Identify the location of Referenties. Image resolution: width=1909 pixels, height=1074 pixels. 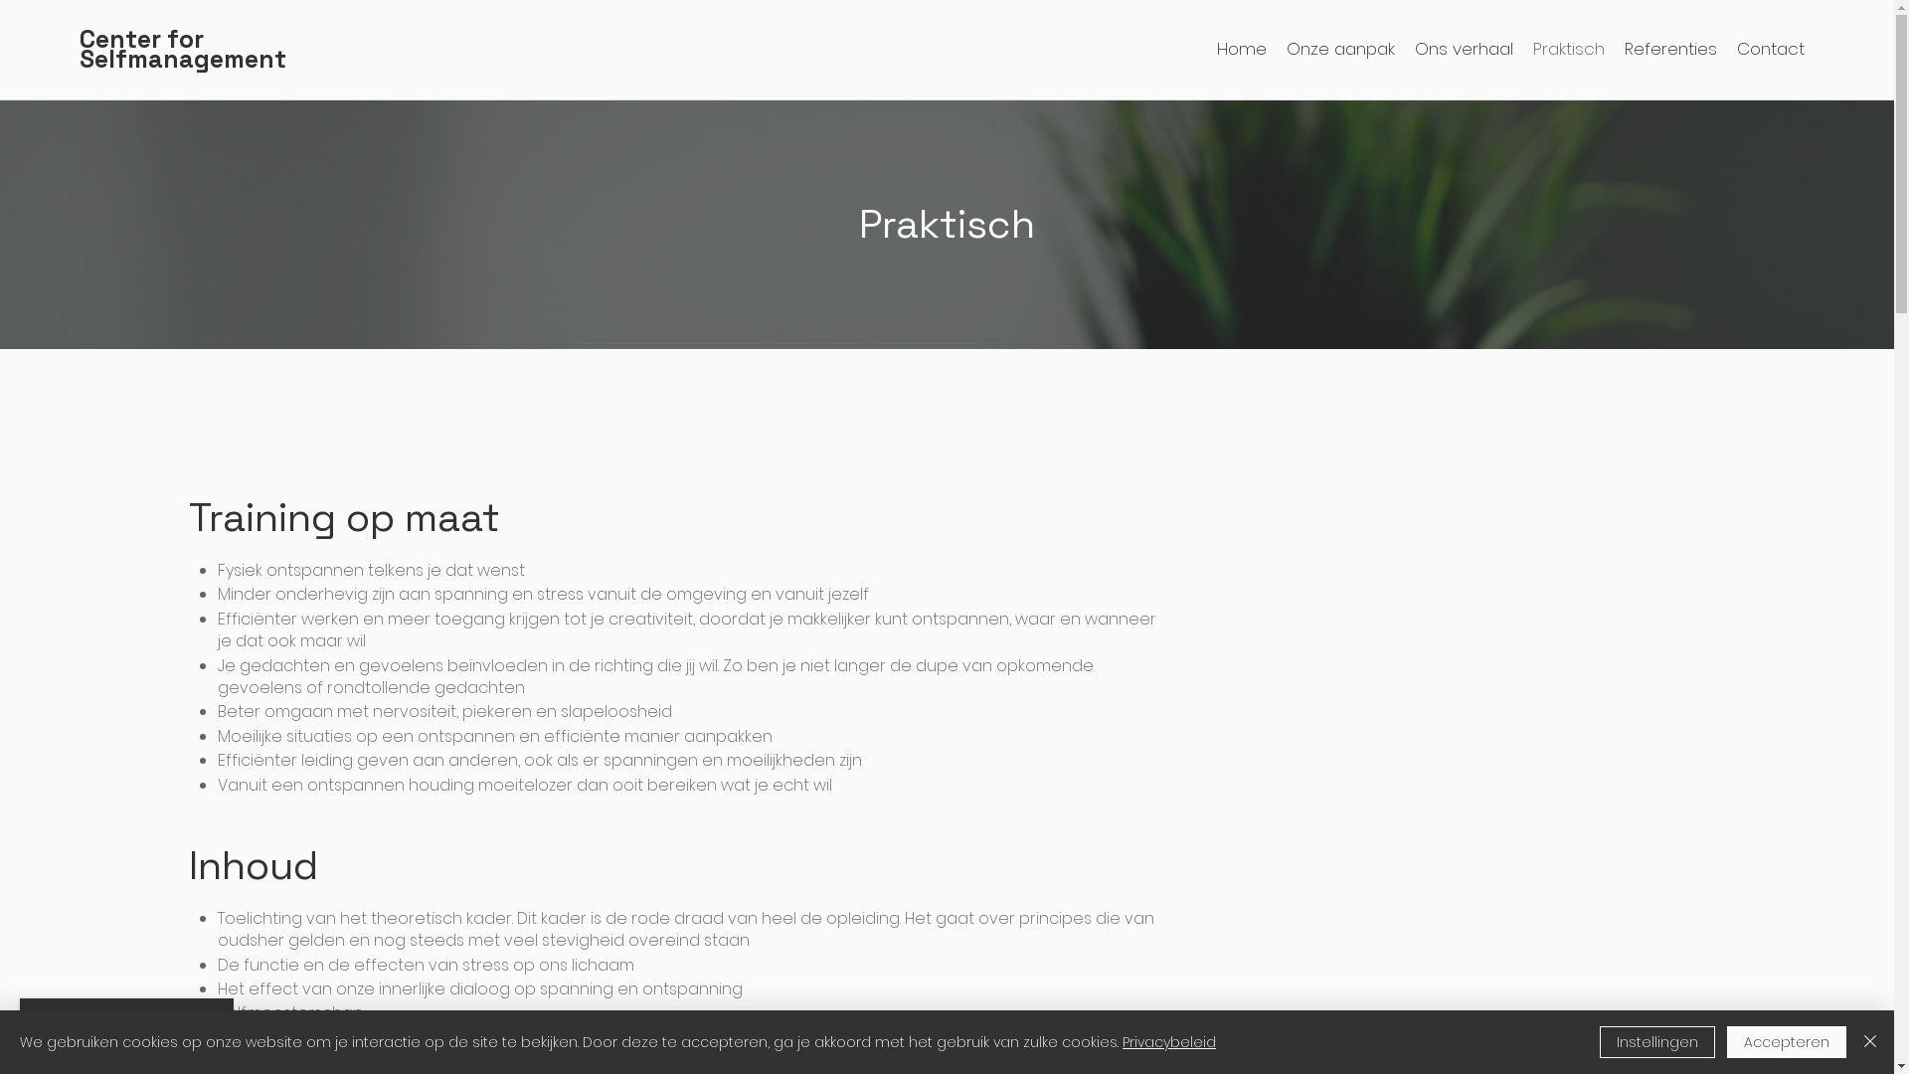
(1670, 49).